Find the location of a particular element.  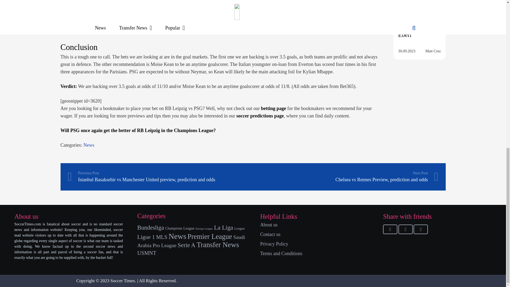

Chelsea vs Rennes Preview, prediction and odds is located at coordinates (345, 177).